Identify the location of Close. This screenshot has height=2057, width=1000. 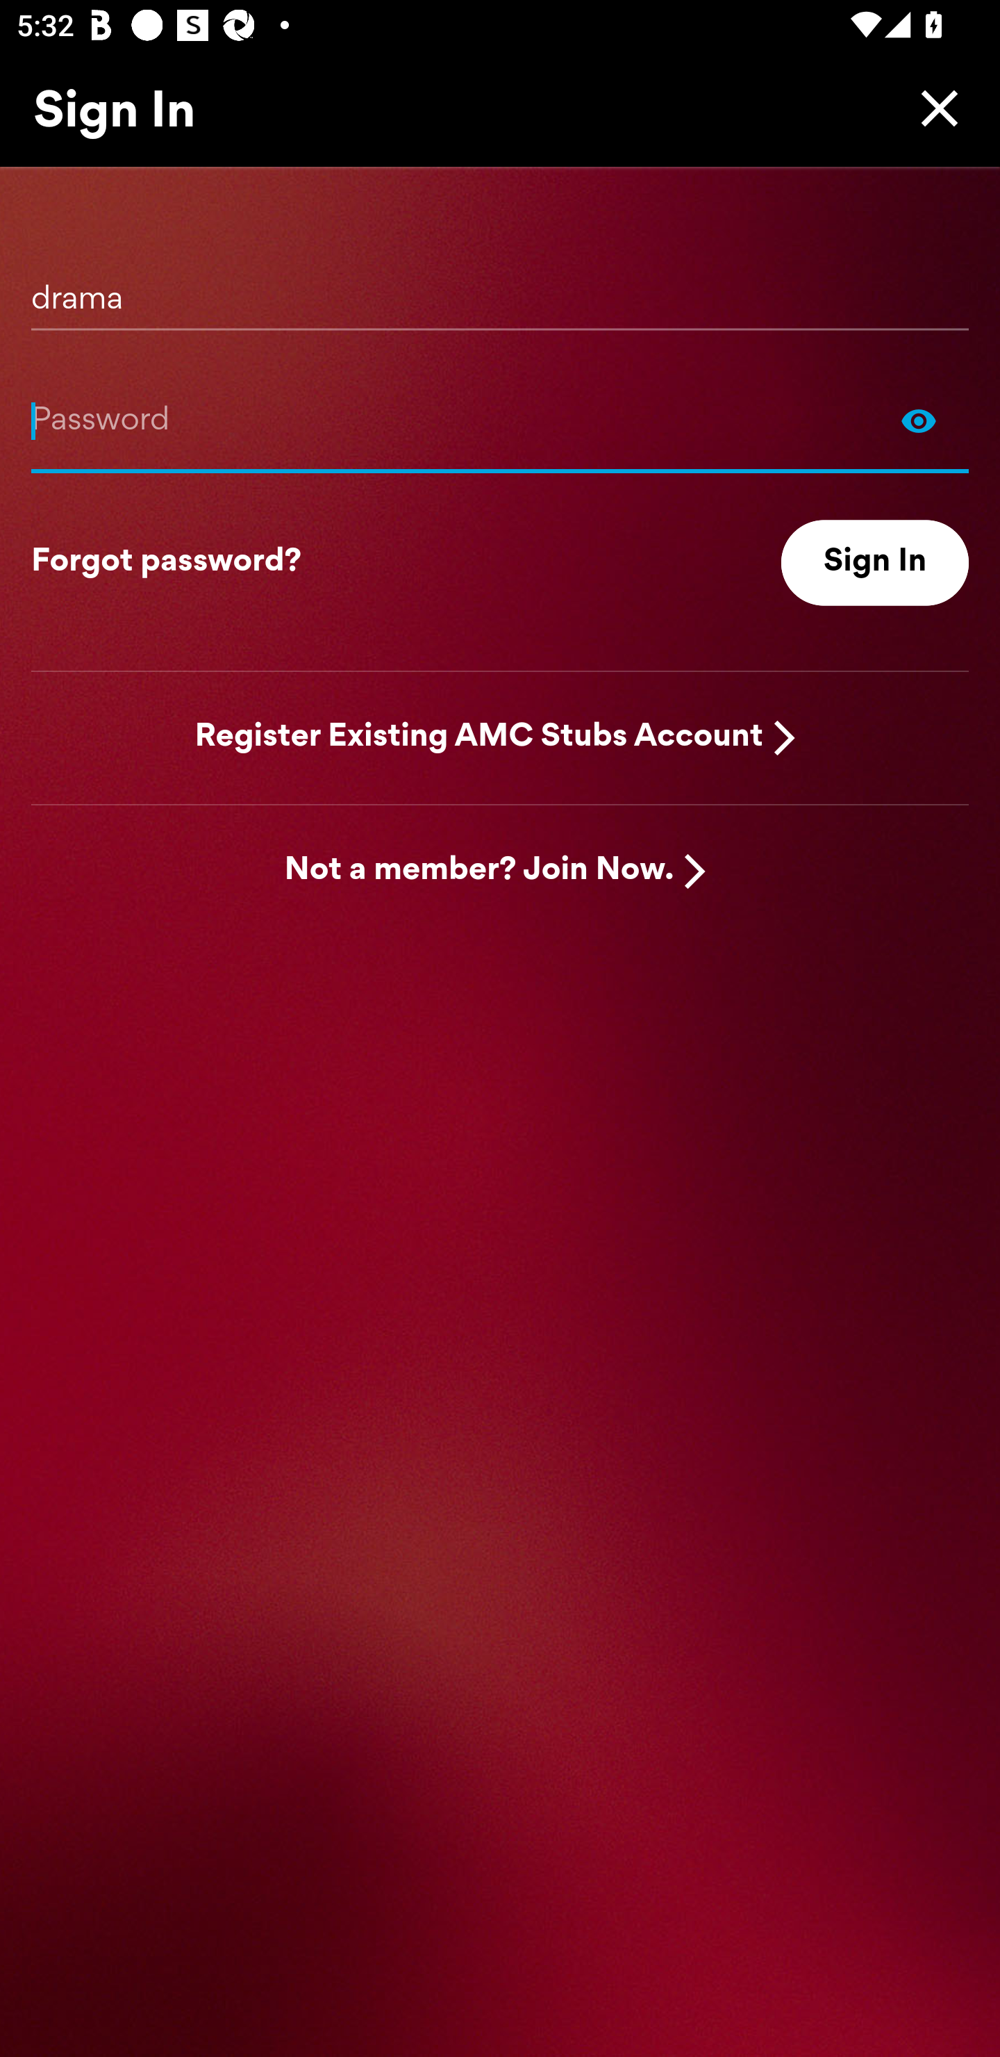
(933, 108).